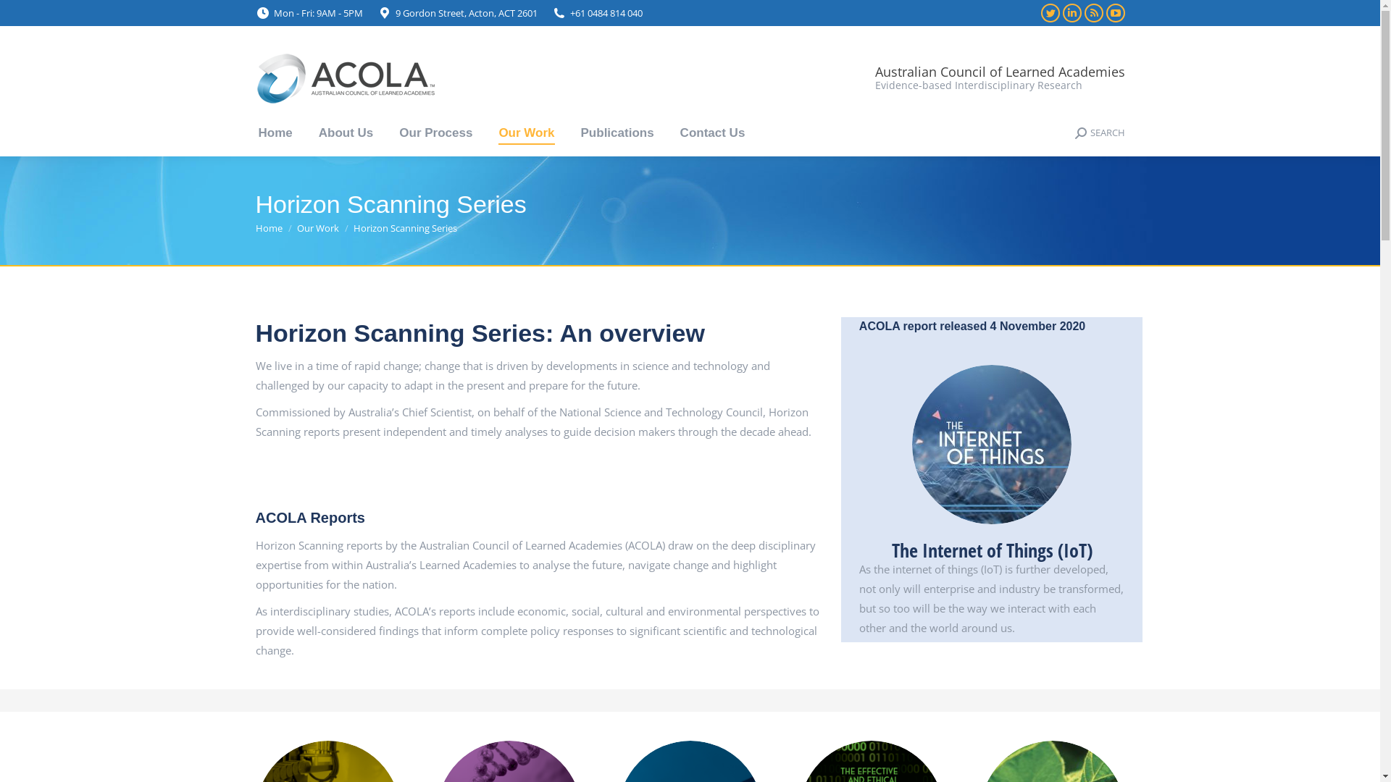  Describe the element at coordinates (318, 228) in the screenshot. I see `Our Work` at that location.